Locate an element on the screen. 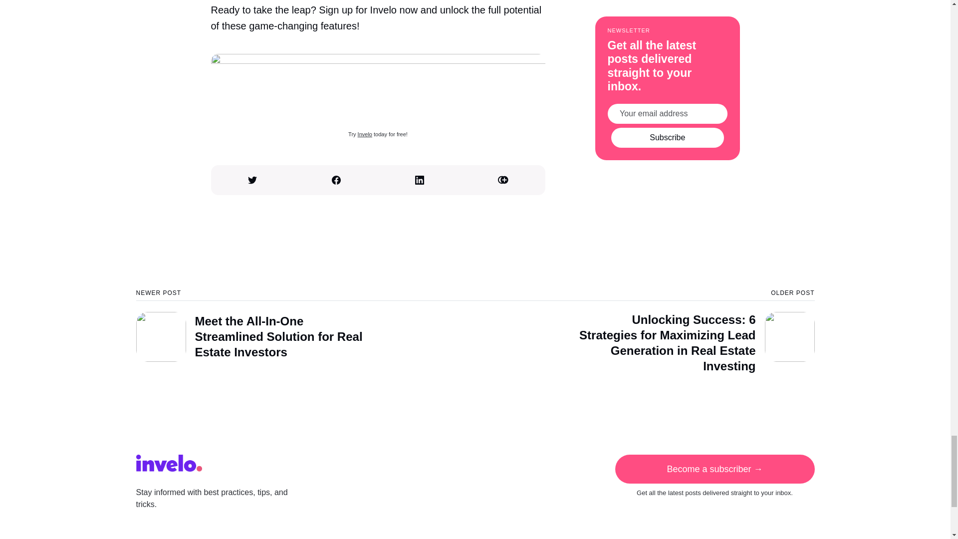 This screenshot has width=958, height=539. Invelo is located at coordinates (365, 134).